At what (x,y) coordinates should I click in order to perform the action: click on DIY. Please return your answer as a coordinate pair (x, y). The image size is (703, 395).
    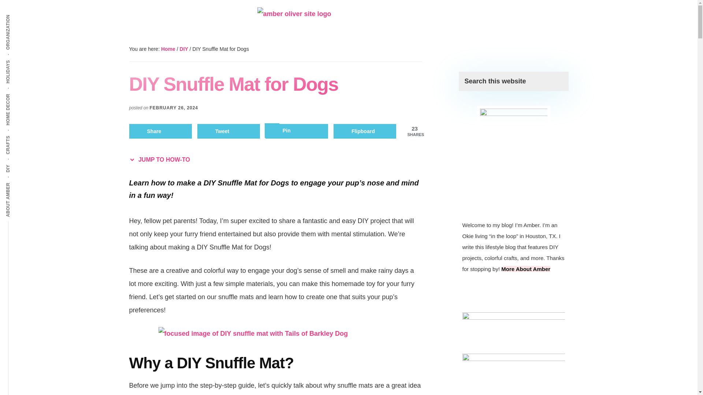
    Looking at the image, I should click on (184, 49).